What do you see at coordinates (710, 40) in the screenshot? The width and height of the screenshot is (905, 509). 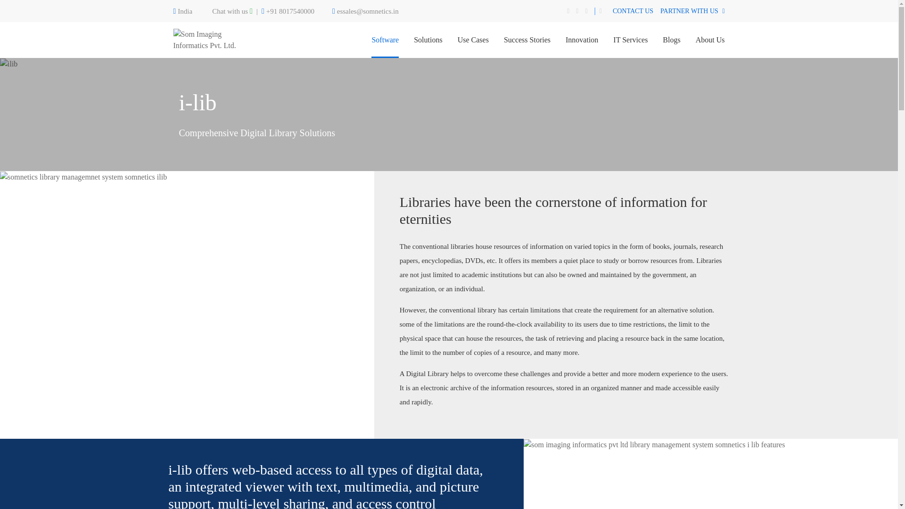 I see `About Us` at bounding box center [710, 40].